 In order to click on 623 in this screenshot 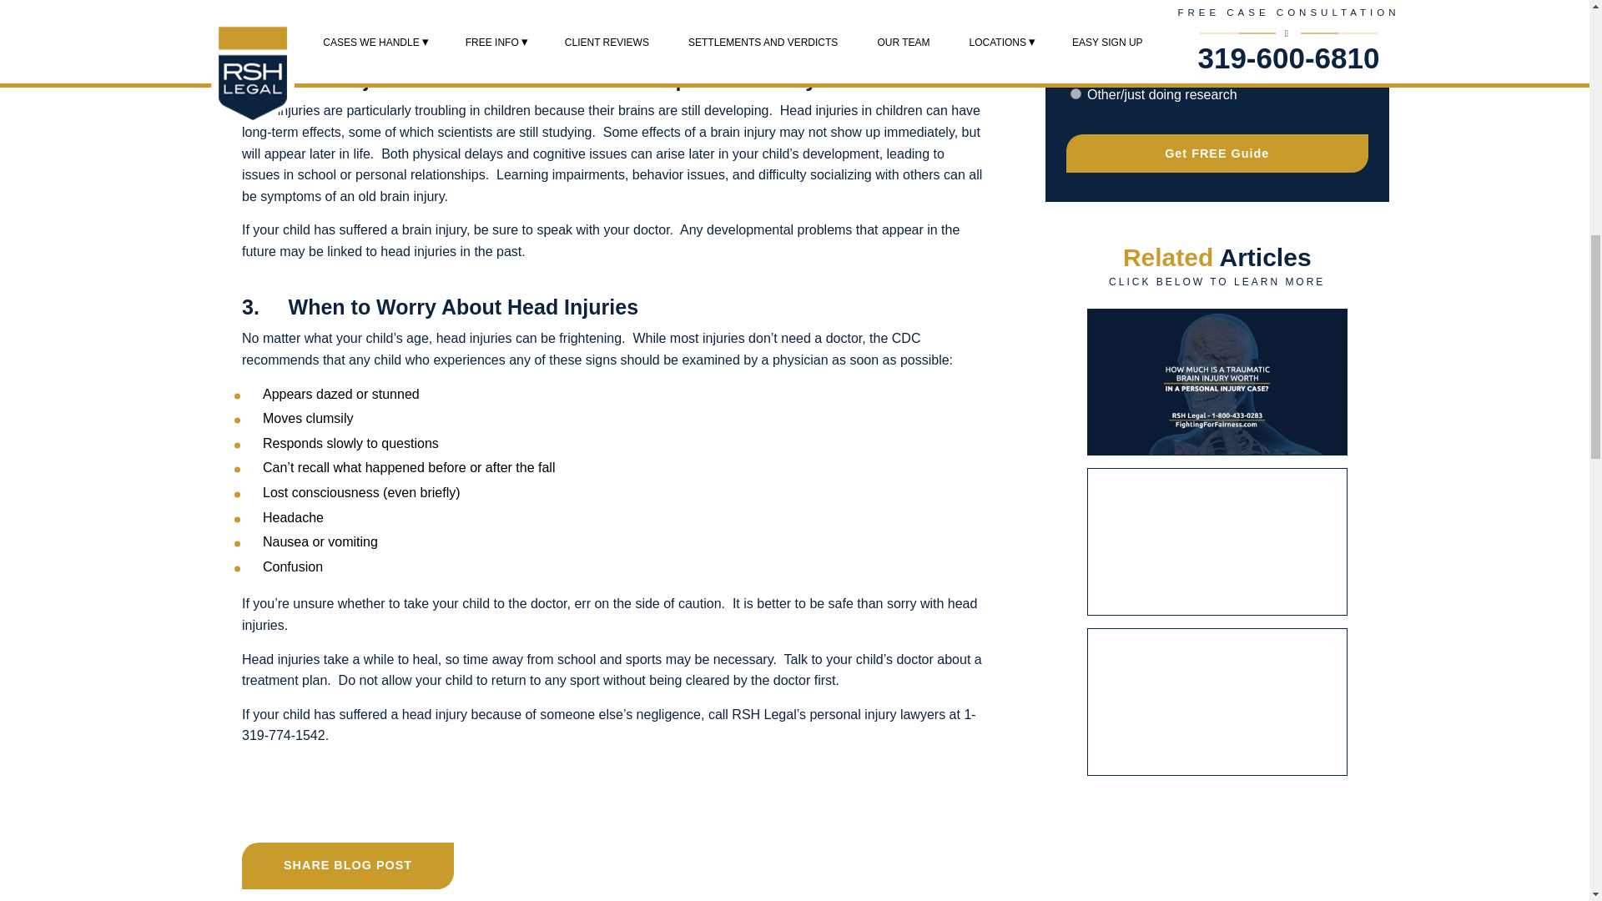, I will do `click(1075, 93)`.